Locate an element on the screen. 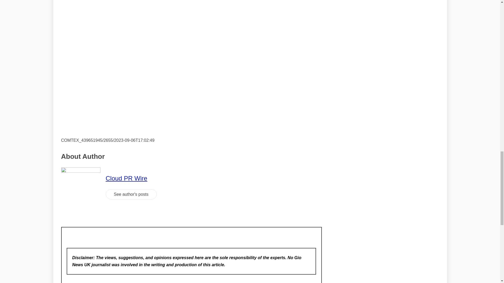 Image resolution: width=504 pixels, height=283 pixels. See author's posts is located at coordinates (131, 194).